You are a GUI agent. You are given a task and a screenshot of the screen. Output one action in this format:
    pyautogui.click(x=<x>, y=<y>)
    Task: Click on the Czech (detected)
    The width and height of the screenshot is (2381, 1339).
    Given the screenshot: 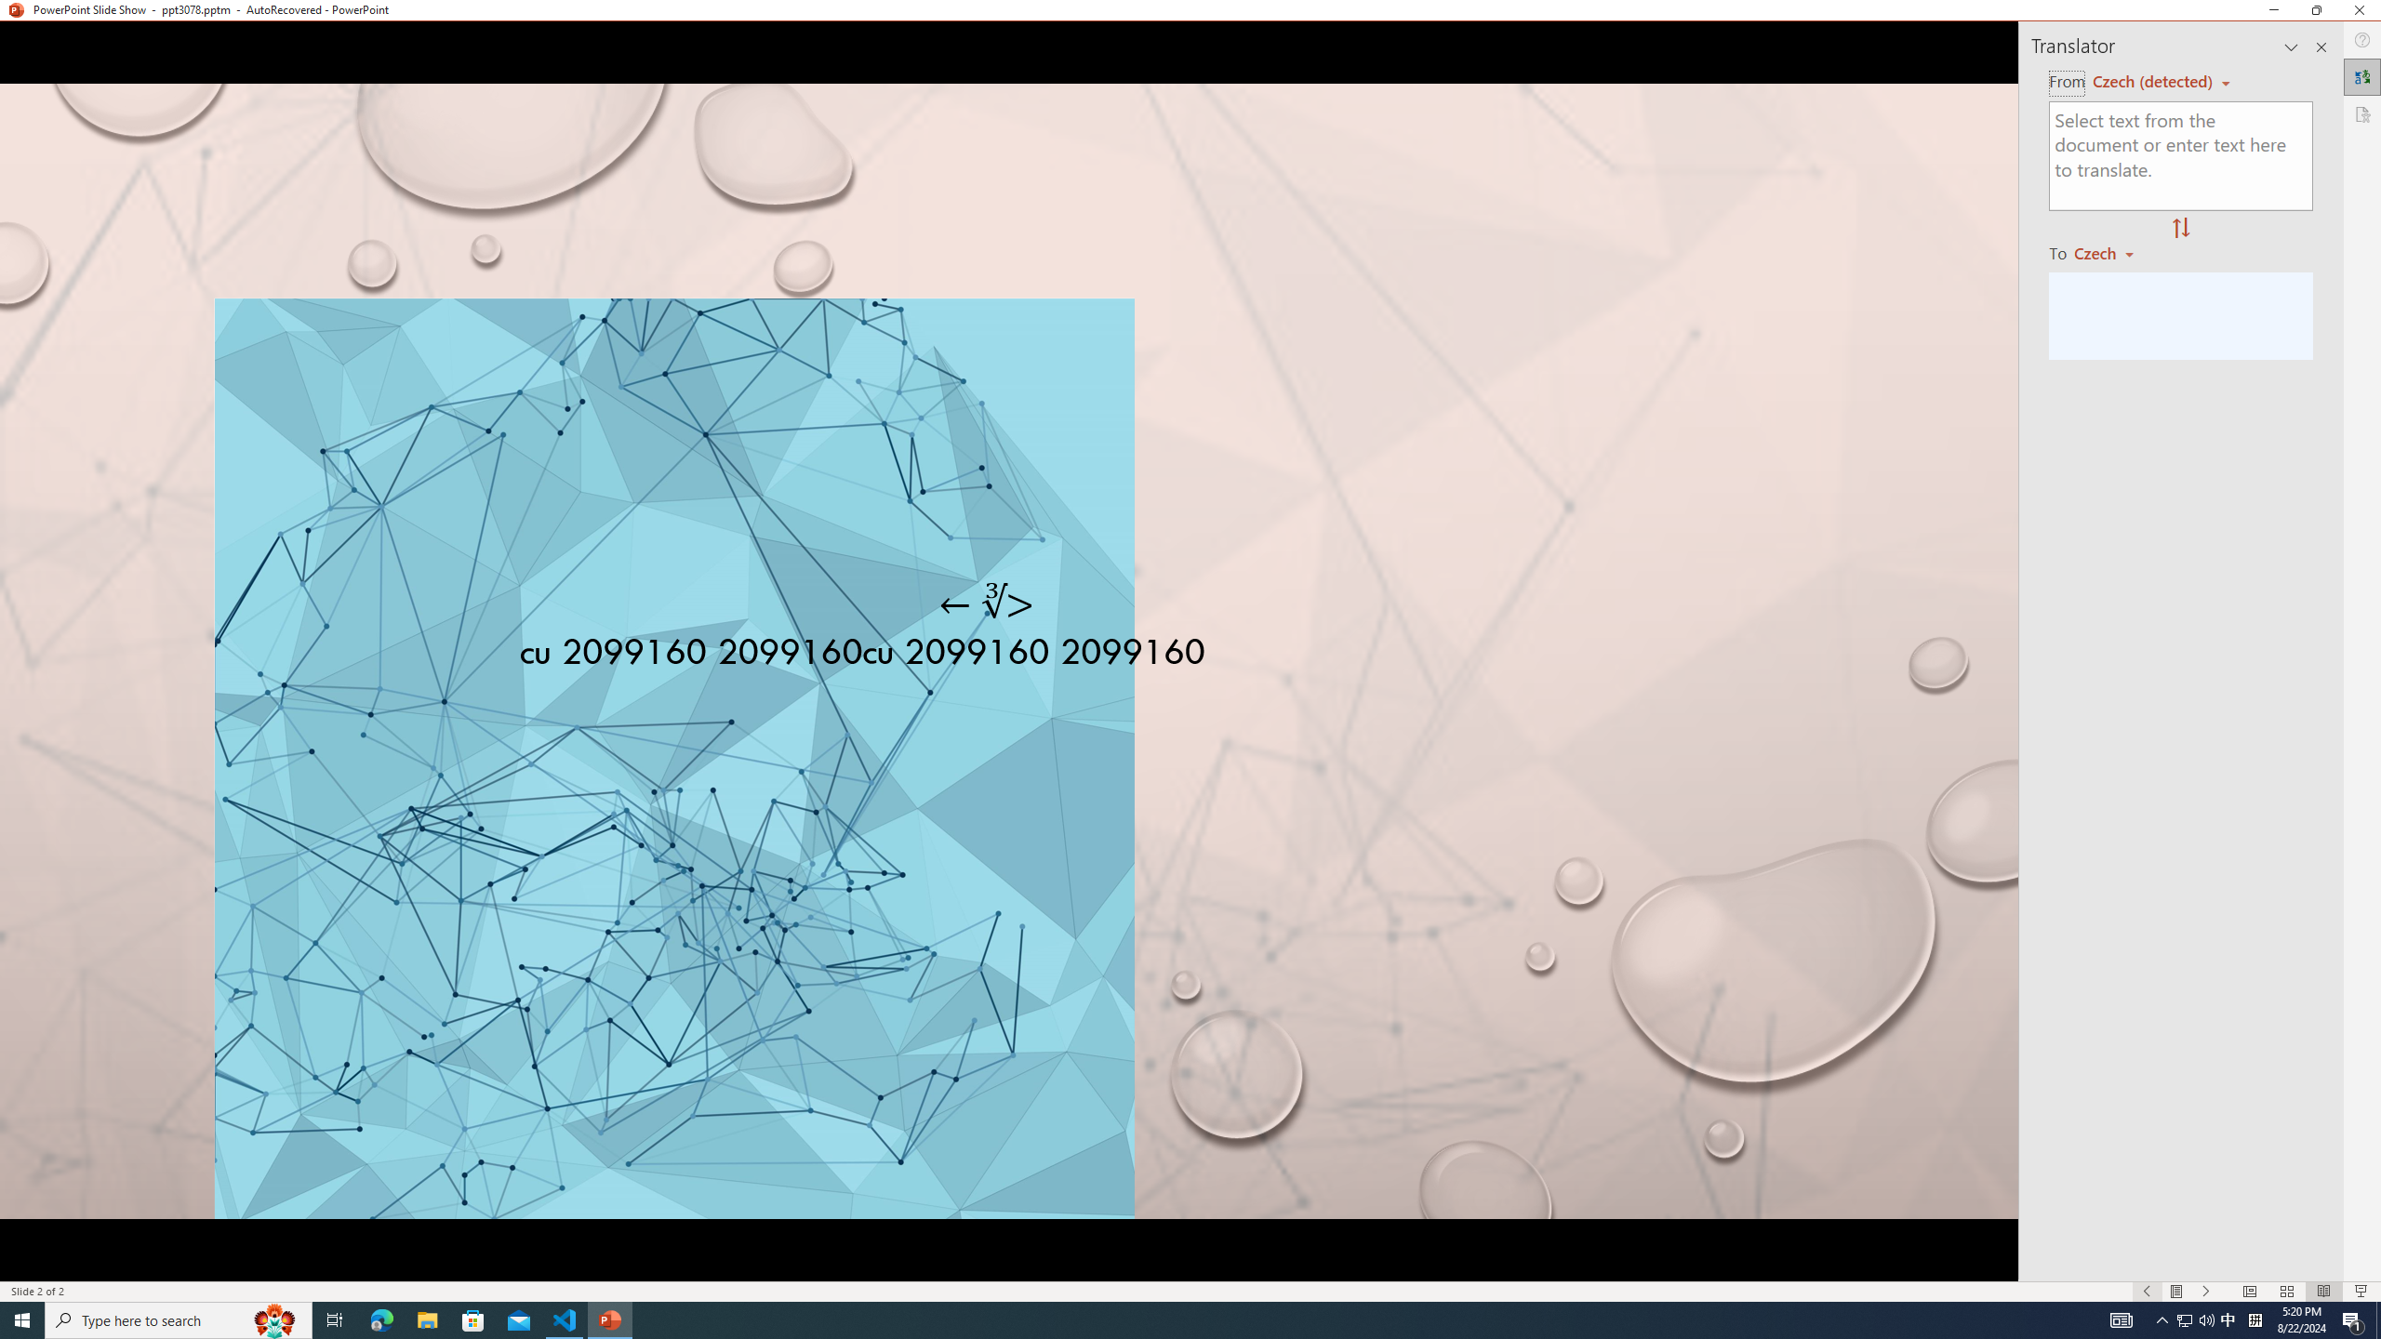 What is the action you would take?
    pyautogui.click(x=2154, y=82)
    